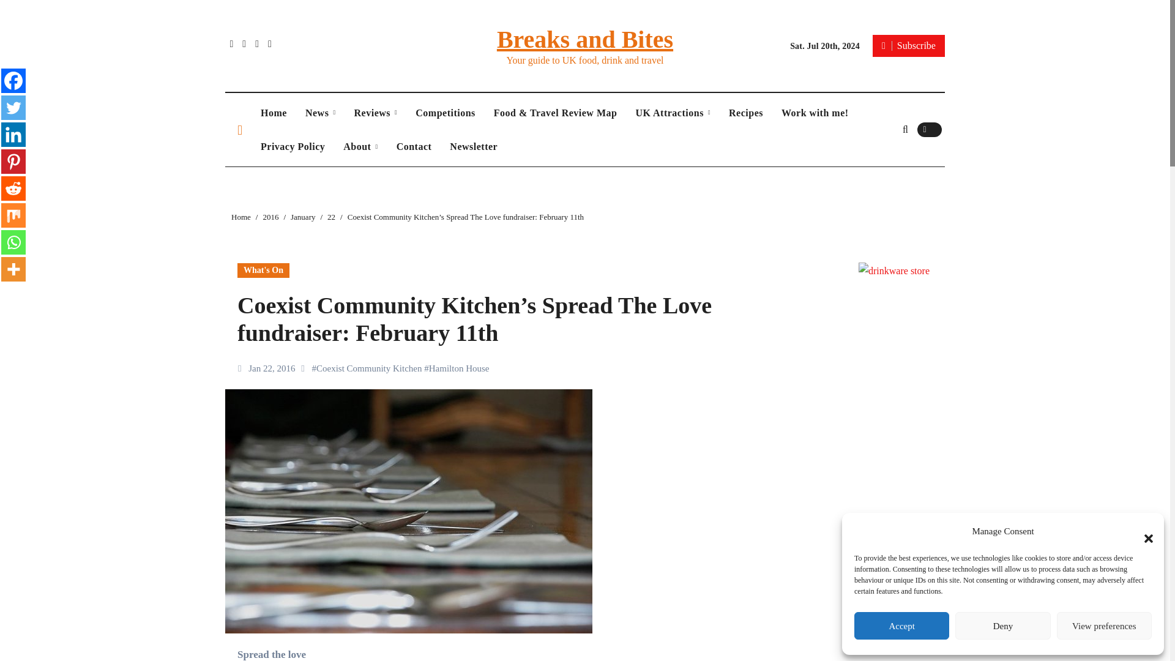 This screenshot has width=1175, height=661. What do you see at coordinates (1104, 626) in the screenshot?
I see `View preferences` at bounding box center [1104, 626].